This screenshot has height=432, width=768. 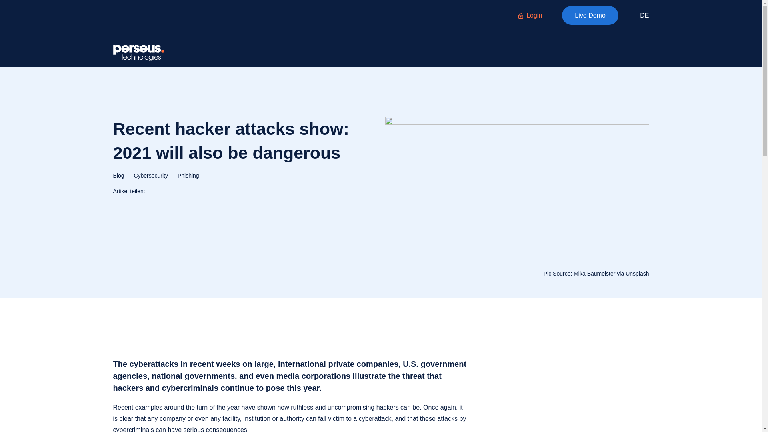 I want to click on Login, so click(x=530, y=15).